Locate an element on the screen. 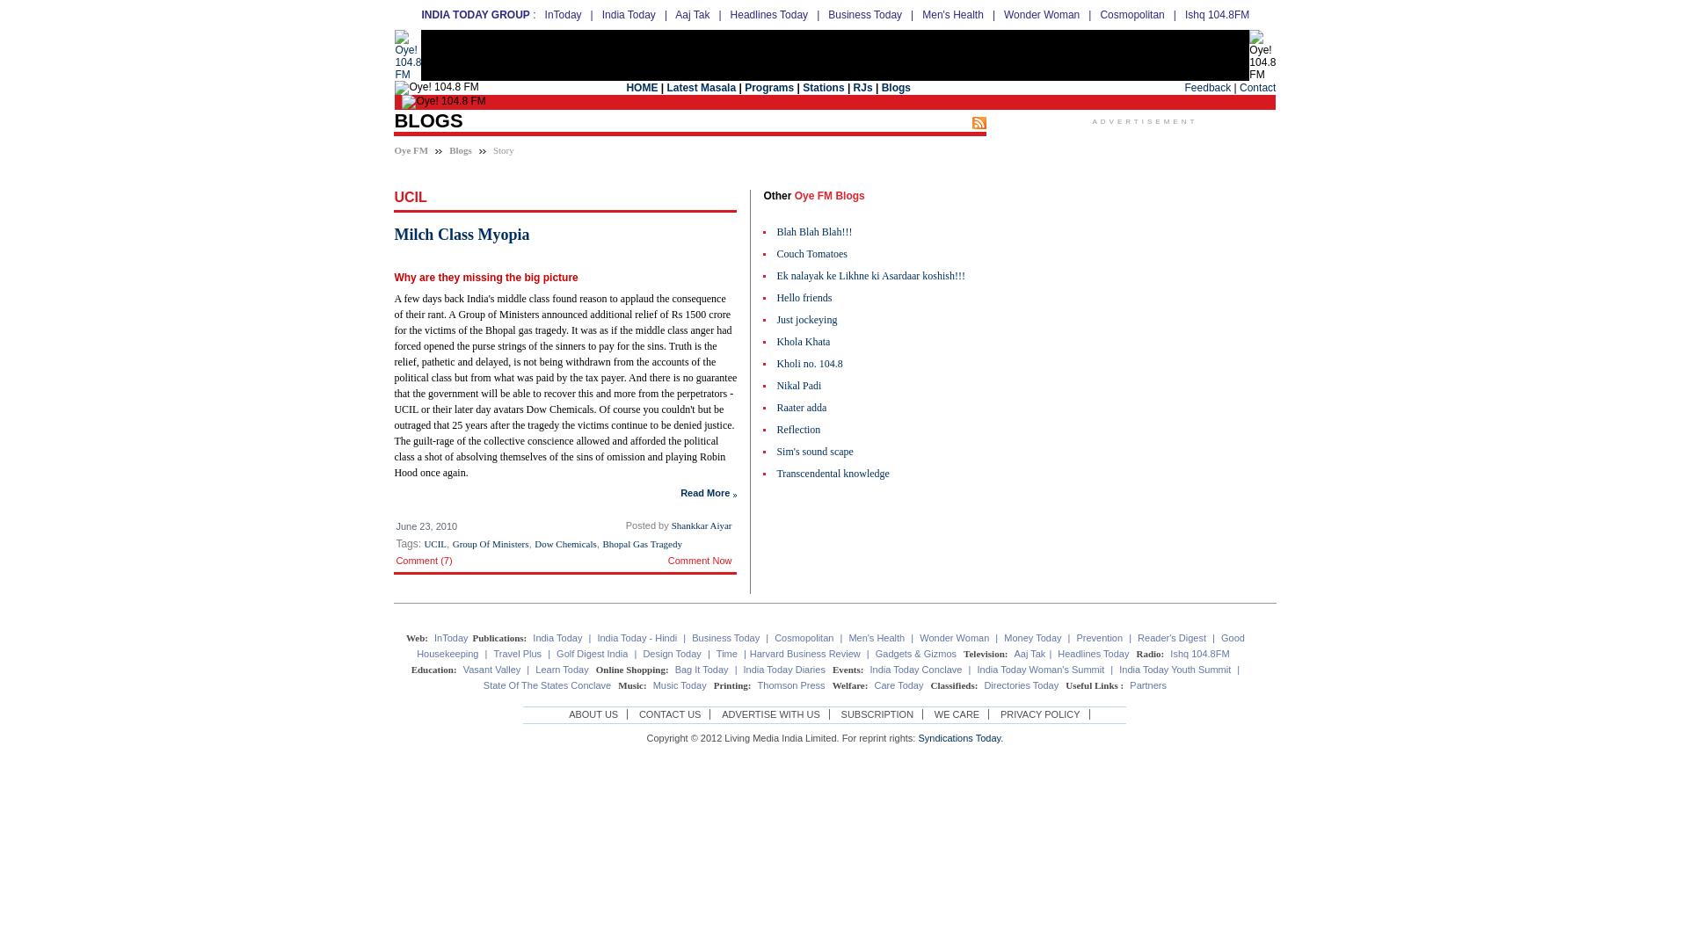  Wonder Woman is located at coordinates (1042, 14).